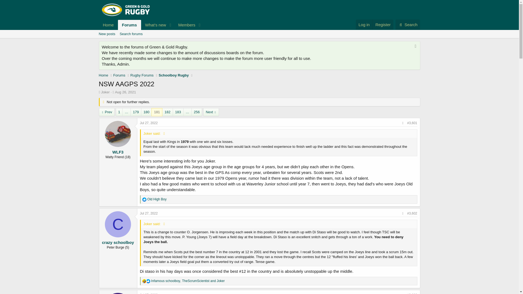 The width and height of the screenshot is (523, 294). Describe the element at coordinates (130, 25) in the screenshot. I see `Forums` at that location.